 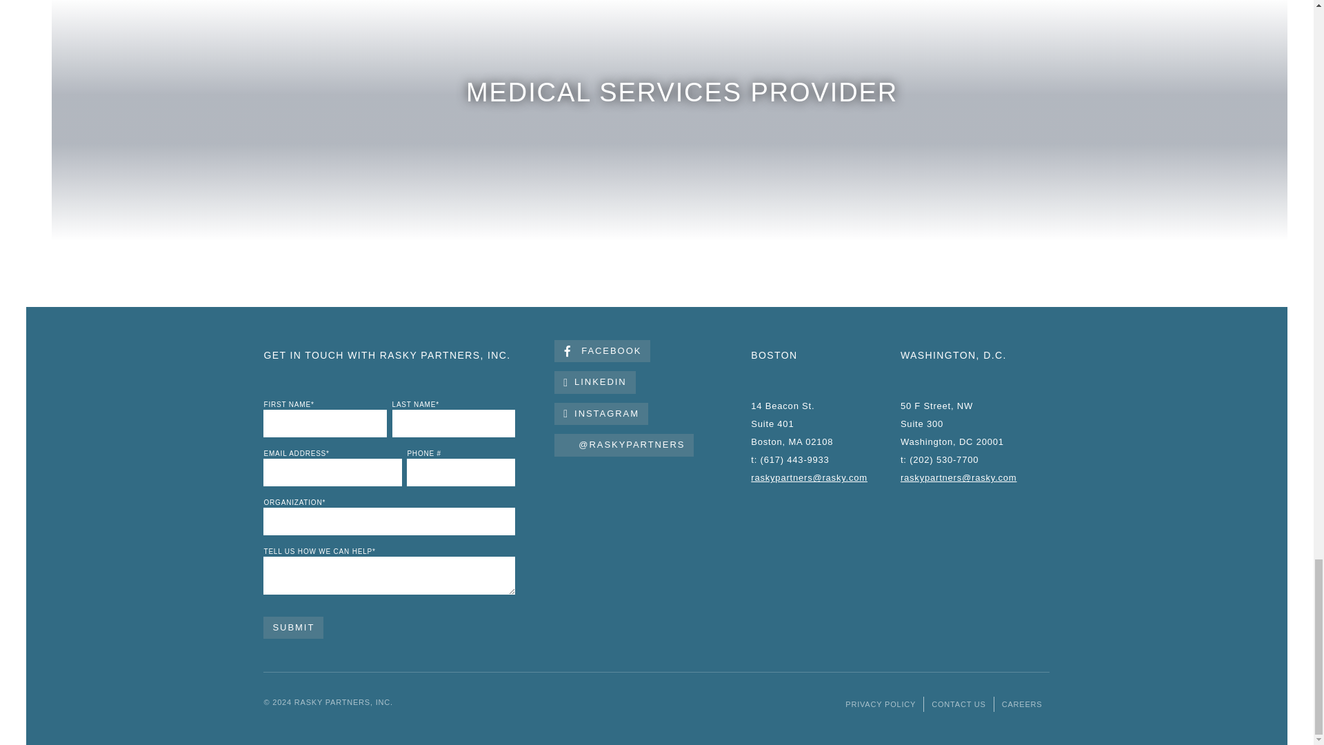 What do you see at coordinates (594, 382) in the screenshot?
I see `LINKEDIN` at bounding box center [594, 382].